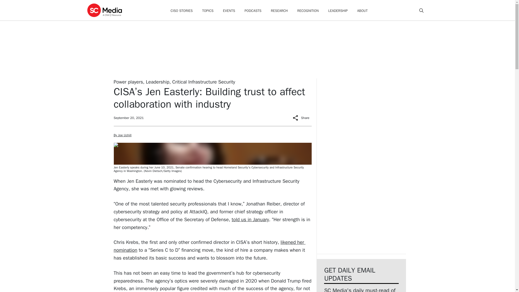 Image resolution: width=519 pixels, height=292 pixels. Describe the element at coordinates (158, 82) in the screenshot. I see `Leadership` at that location.